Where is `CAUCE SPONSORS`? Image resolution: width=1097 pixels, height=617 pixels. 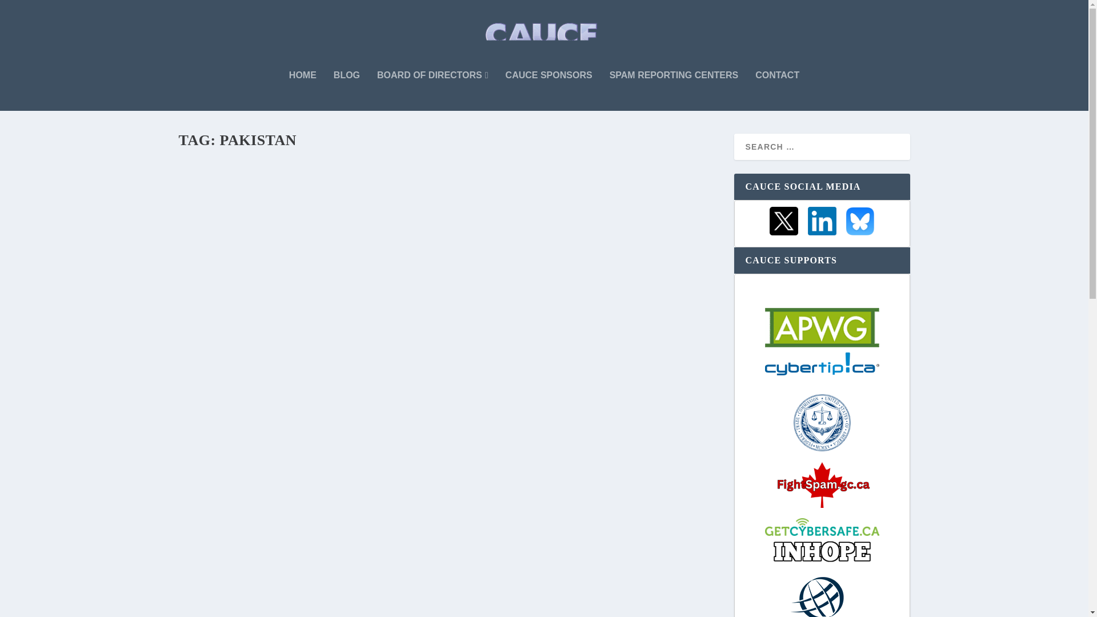 CAUCE SPONSORS is located at coordinates (548, 91).